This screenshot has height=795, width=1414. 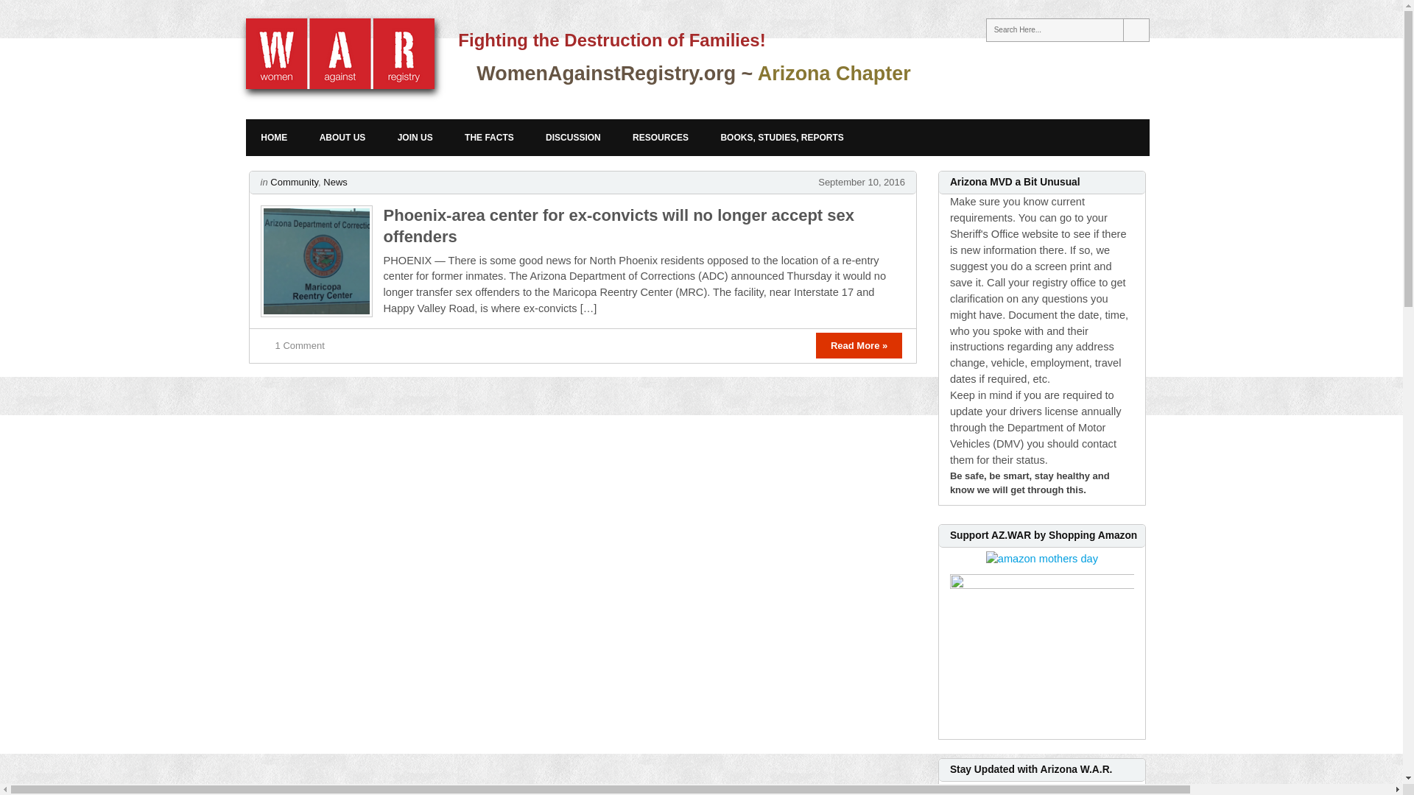 What do you see at coordinates (294, 181) in the screenshot?
I see `Community` at bounding box center [294, 181].